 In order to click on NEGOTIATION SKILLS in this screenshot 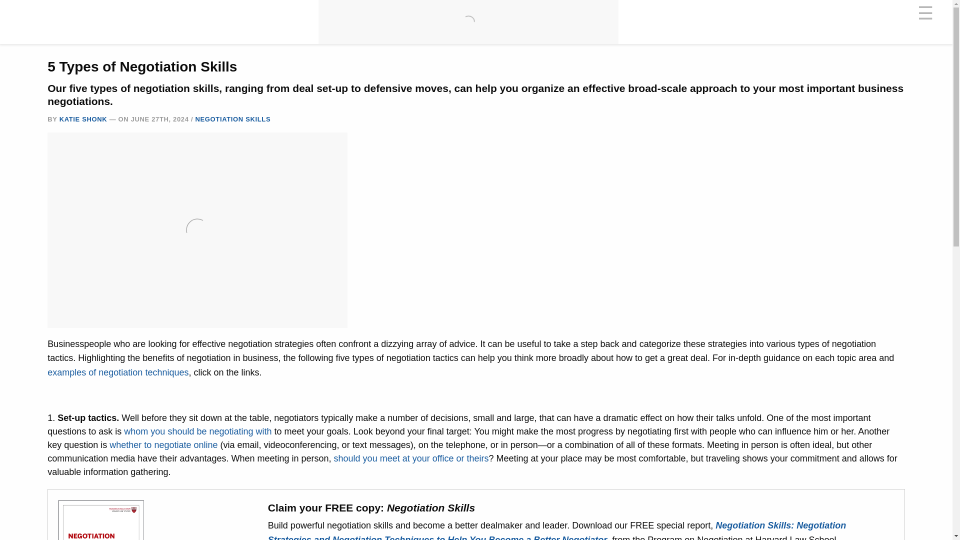, I will do `click(232, 119)`.